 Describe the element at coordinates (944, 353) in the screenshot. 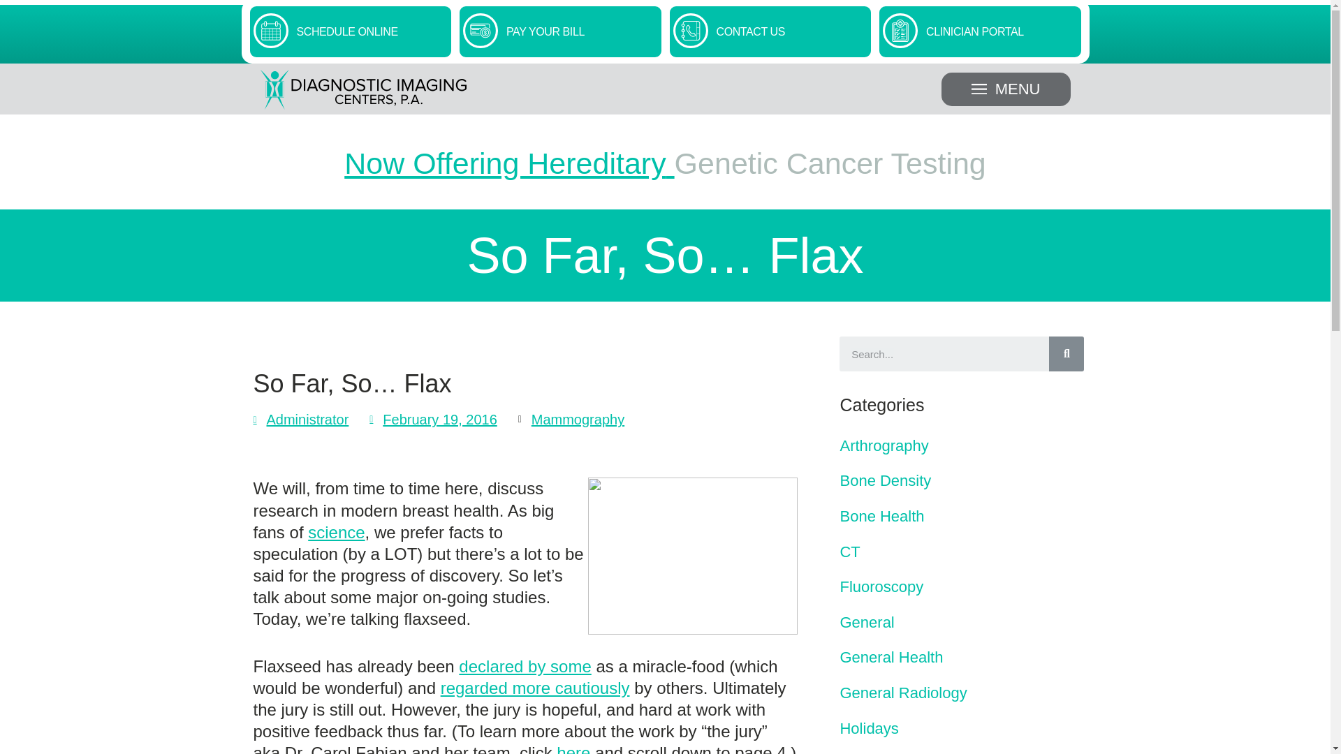

I see `Search` at that location.